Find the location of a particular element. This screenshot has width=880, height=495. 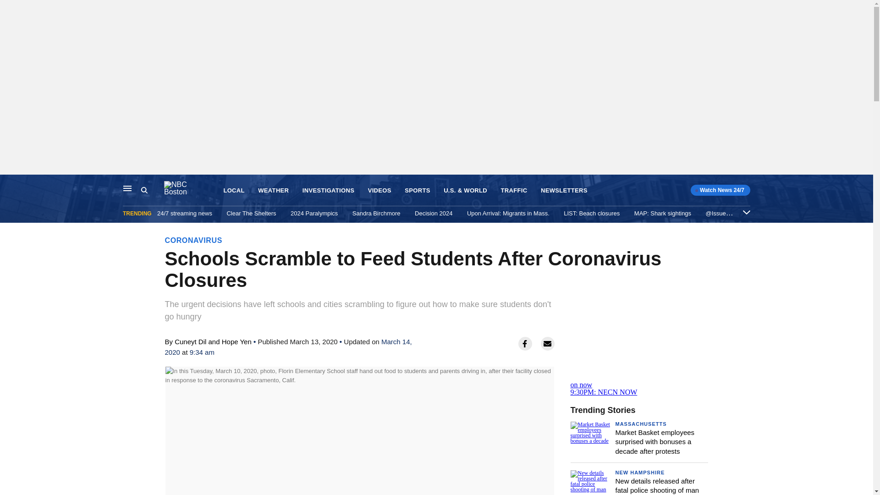

Upon Arrival: Migrants in Mass. is located at coordinates (508, 213).